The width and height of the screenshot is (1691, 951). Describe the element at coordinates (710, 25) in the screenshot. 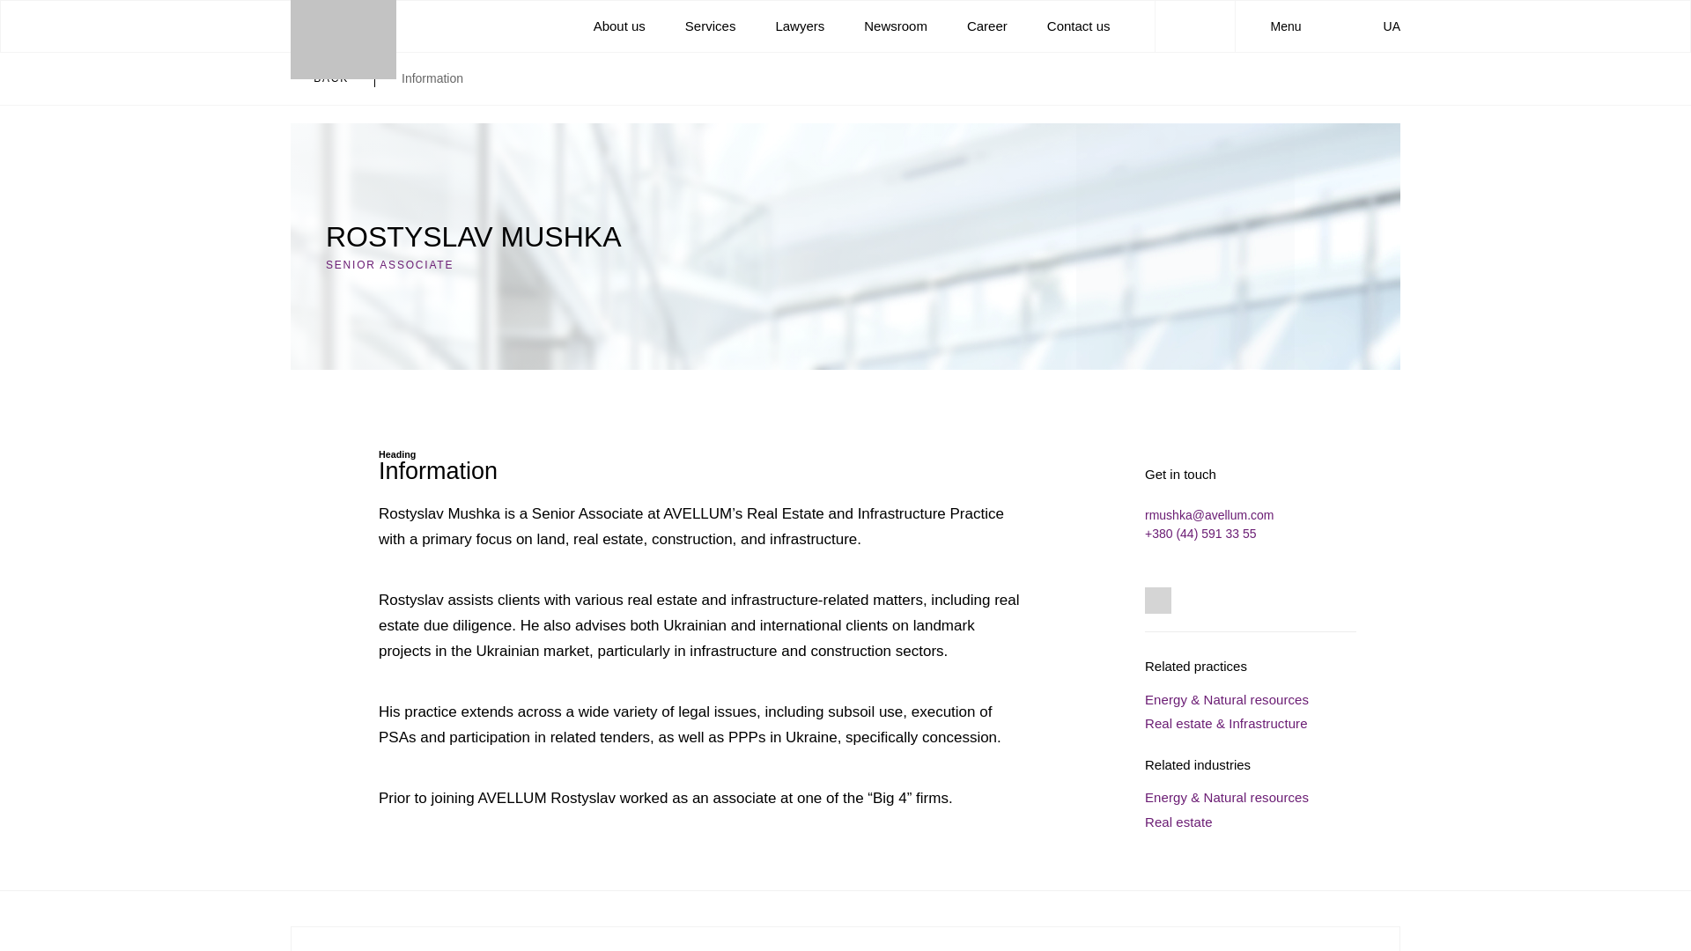

I see `Services` at that location.